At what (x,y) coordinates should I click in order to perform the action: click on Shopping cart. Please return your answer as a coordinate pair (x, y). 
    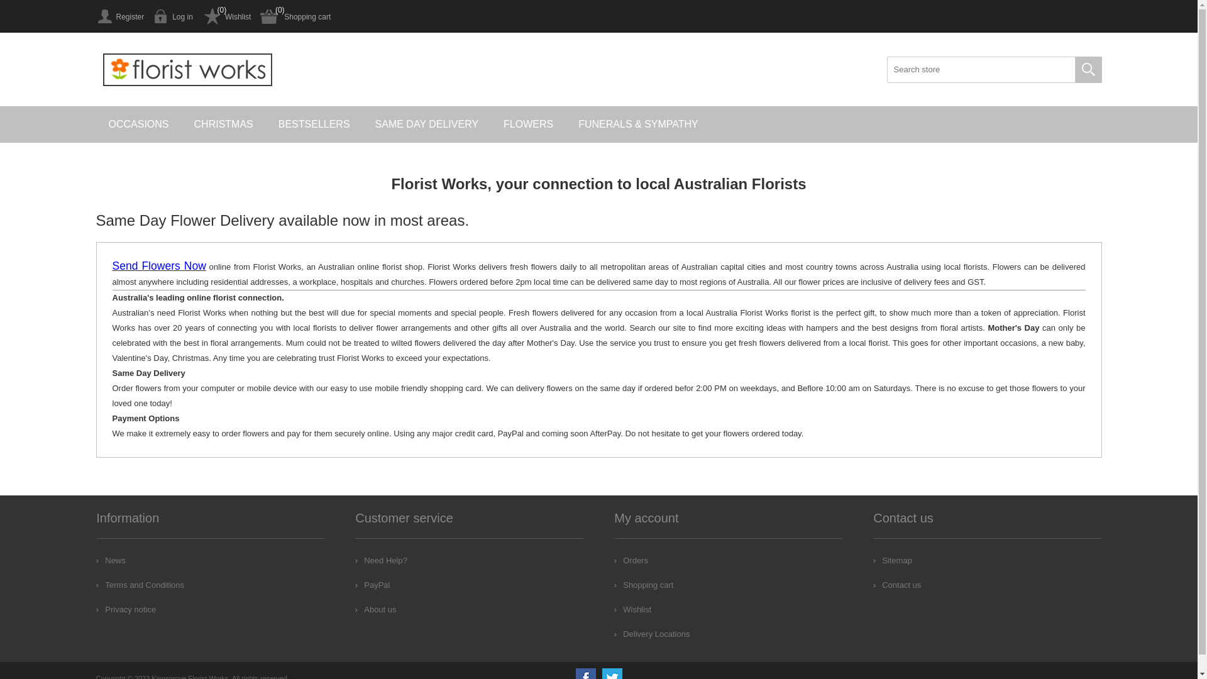
    Looking at the image, I should click on (295, 16).